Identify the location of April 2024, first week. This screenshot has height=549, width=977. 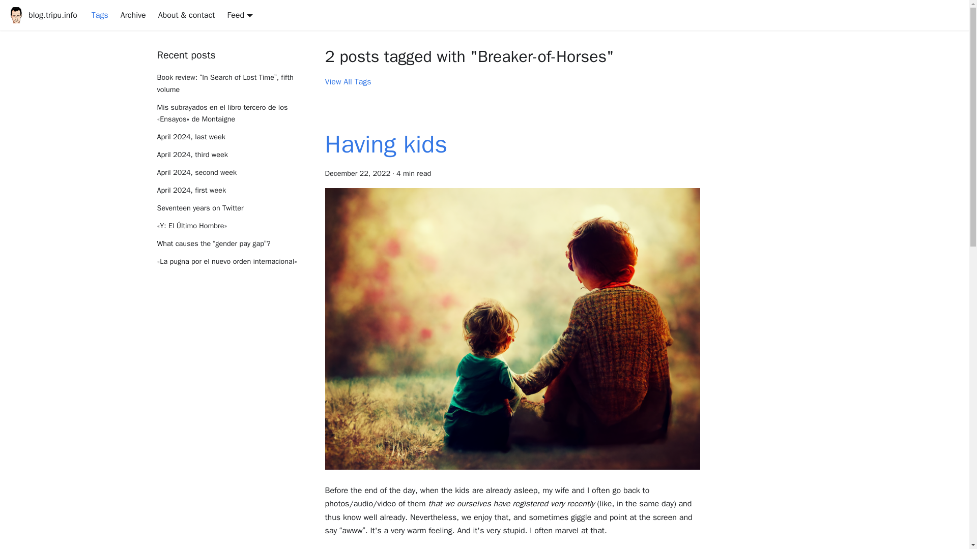
(232, 190).